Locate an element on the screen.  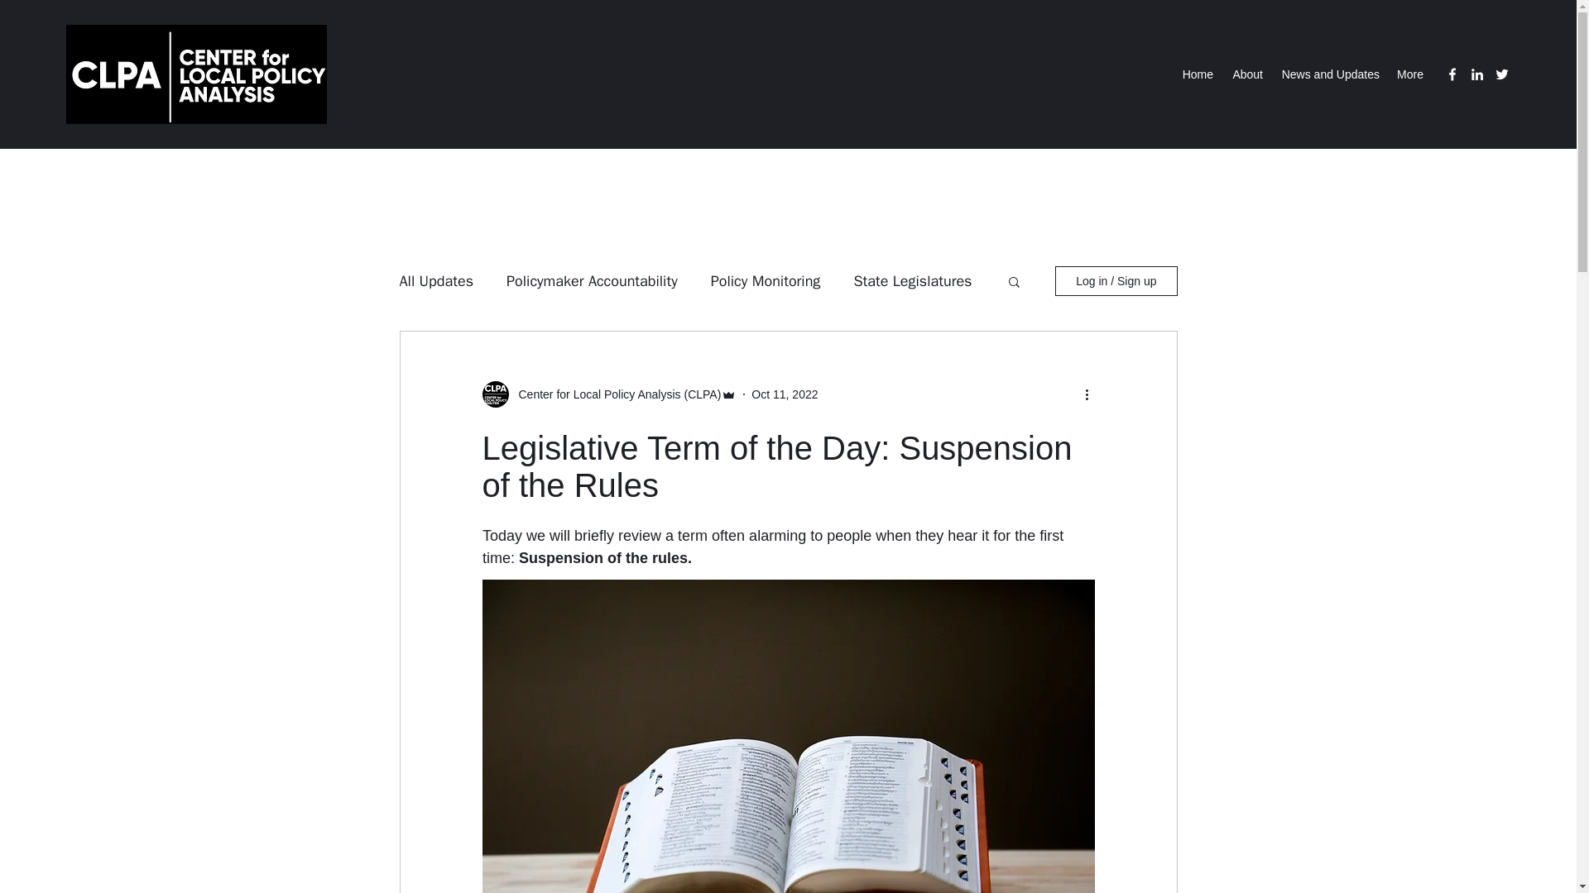
Policymaker Accountability is located at coordinates (593, 281).